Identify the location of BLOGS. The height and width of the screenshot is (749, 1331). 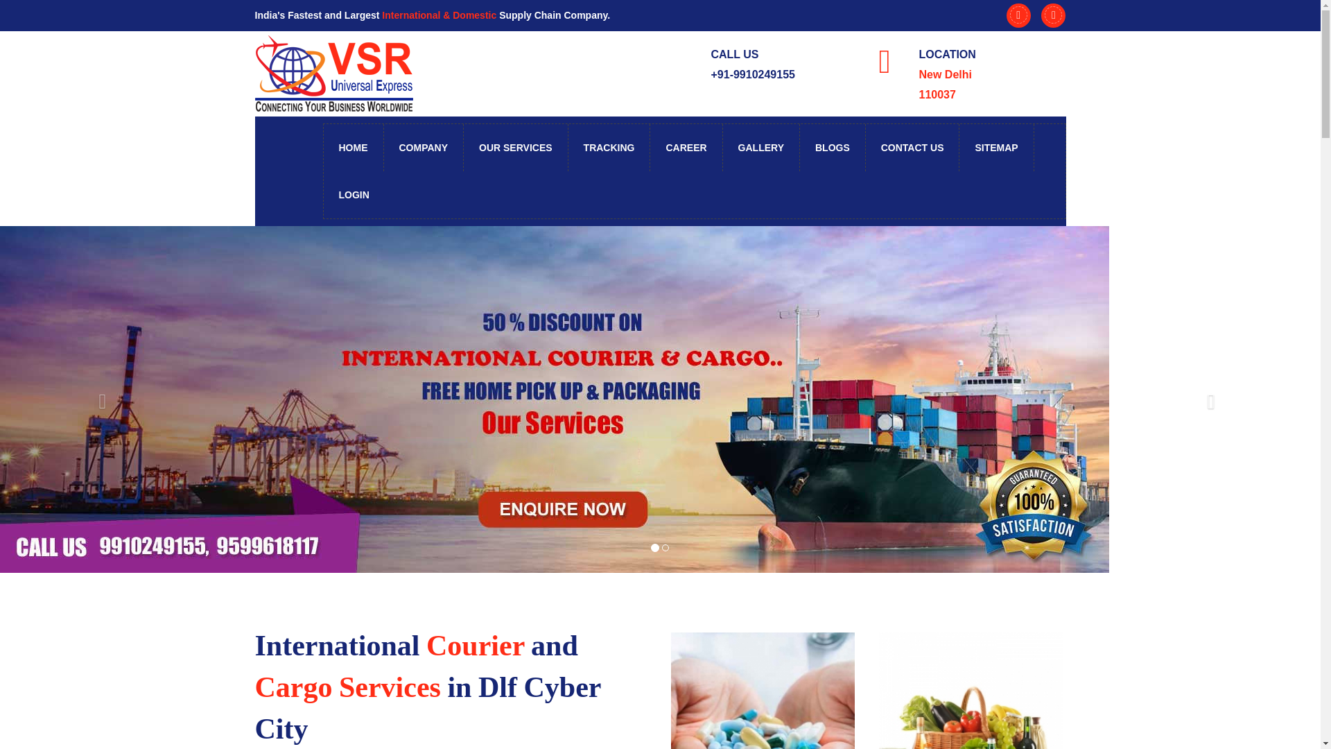
(833, 148).